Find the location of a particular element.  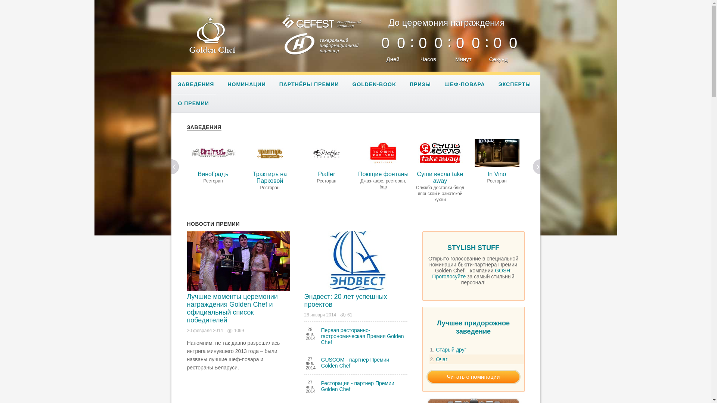

In Vino is located at coordinates (497, 153).